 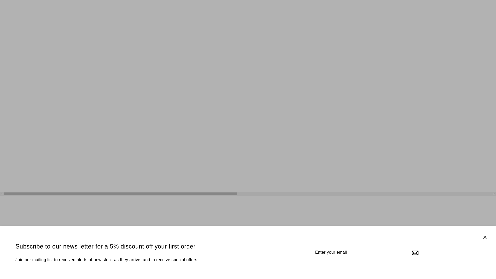 What do you see at coordinates (260, 264) in the screenshot?
I see `Mastercard` at bounding box center [260, 264].